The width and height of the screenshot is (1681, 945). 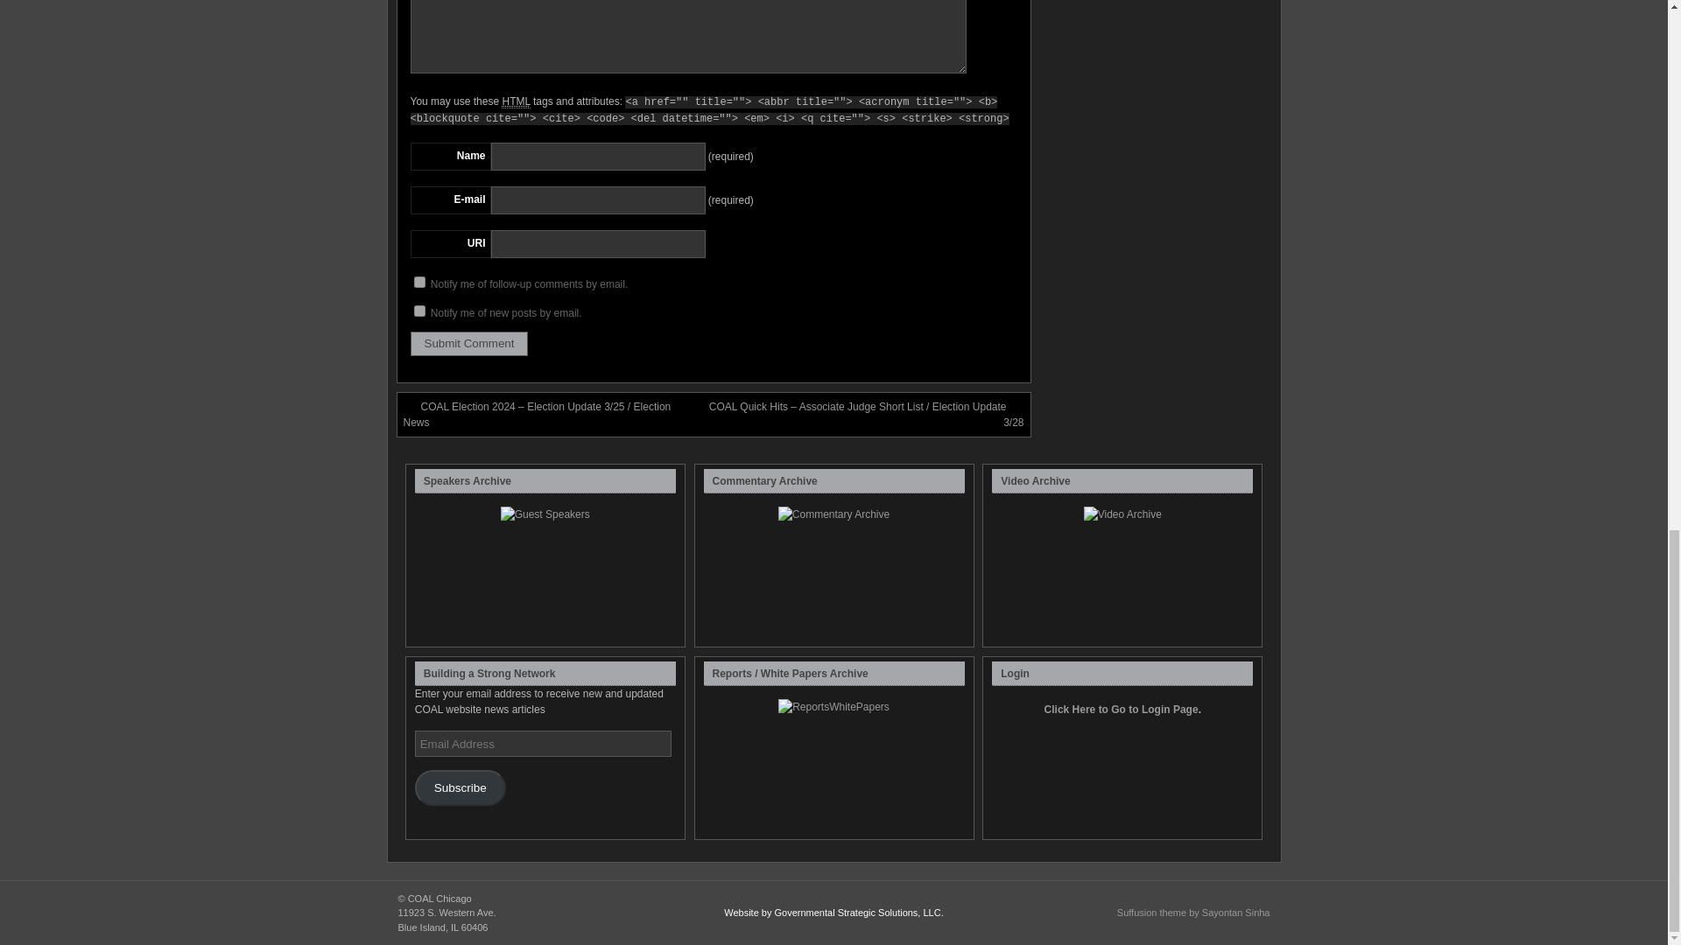 What do you see at coordinates (468, 344) in the screenshot?
I see `Submit Comment` at bounding box center [468, 344].